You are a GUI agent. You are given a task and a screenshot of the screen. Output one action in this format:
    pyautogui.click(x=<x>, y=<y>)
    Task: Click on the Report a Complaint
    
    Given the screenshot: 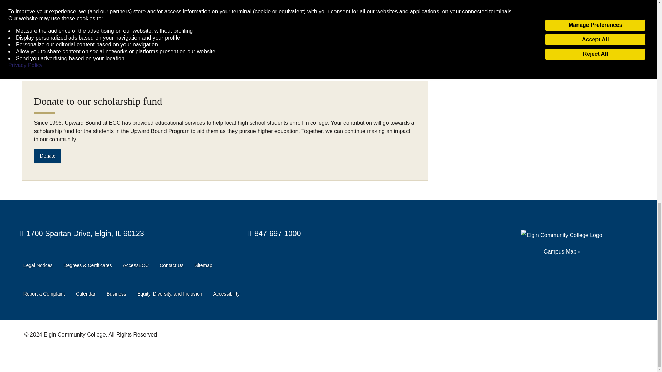 What is the action you would take?
    pyautogui.click(x=44, y=294)
    